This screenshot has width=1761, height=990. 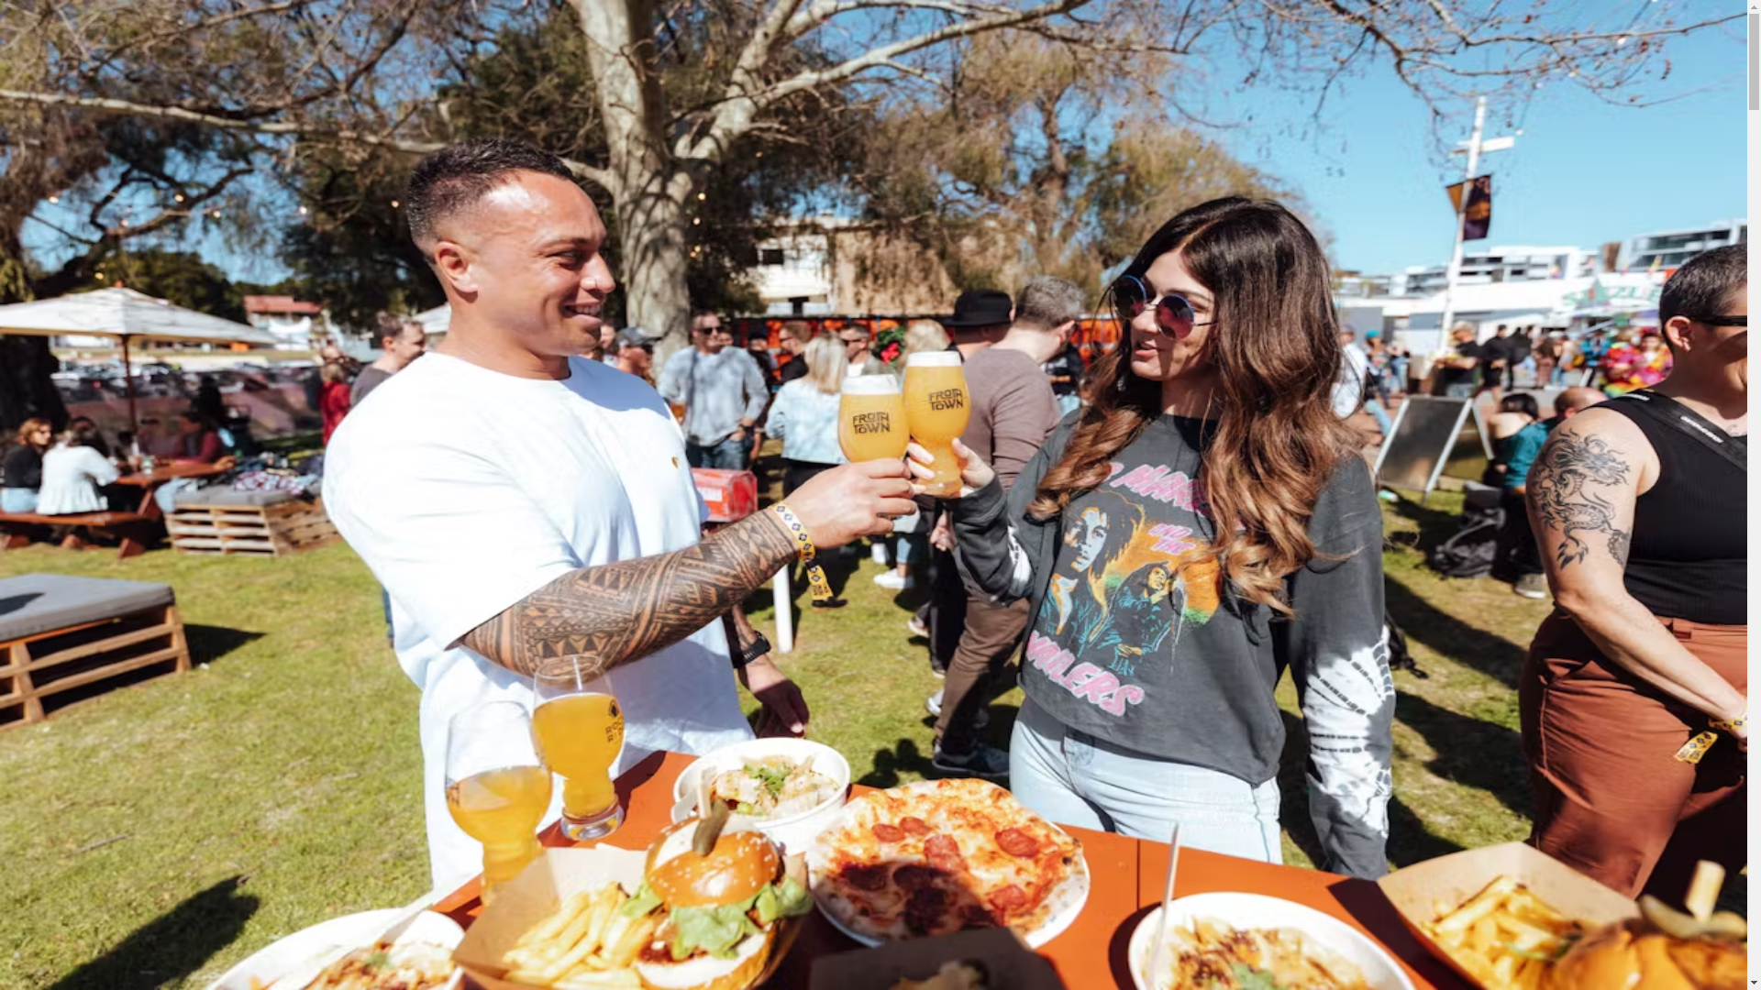 What do you see at coordinates (60, 478) in the screenshot?
I see `Stays` at bounding box center [60, 478].